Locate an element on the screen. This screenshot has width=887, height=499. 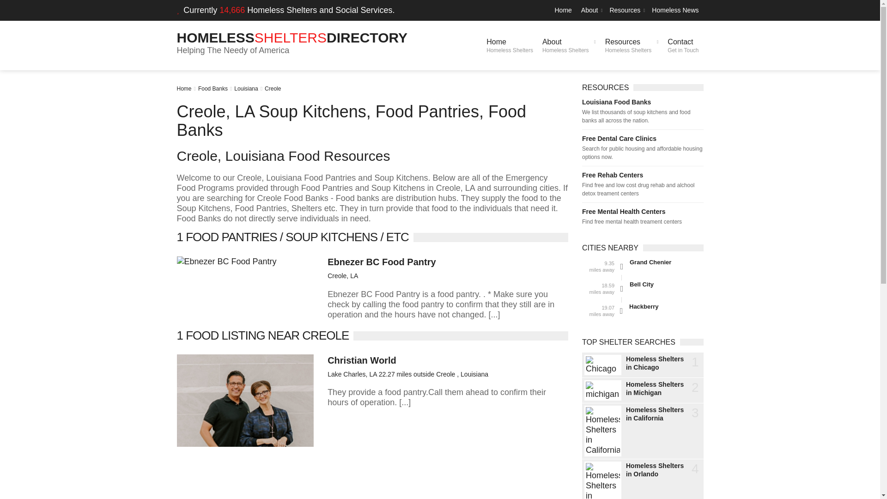
Creole is located at coordinates (381, 262).